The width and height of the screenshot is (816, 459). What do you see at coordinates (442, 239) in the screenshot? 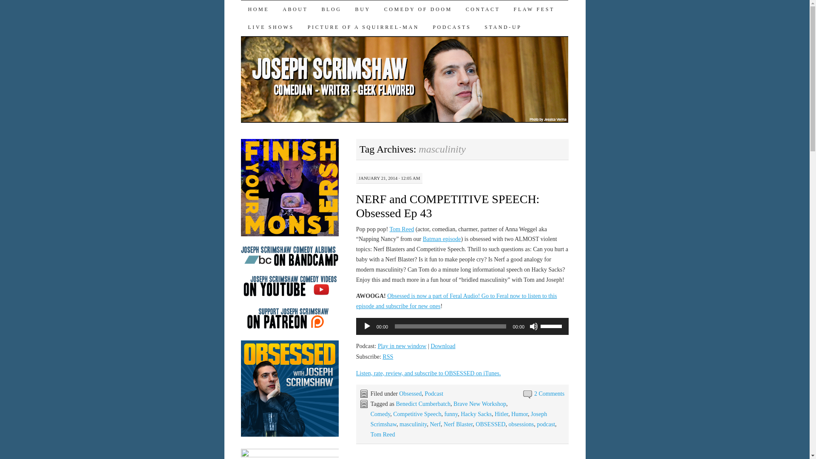
I see `Batman episode` at bounding box center [442, 239].